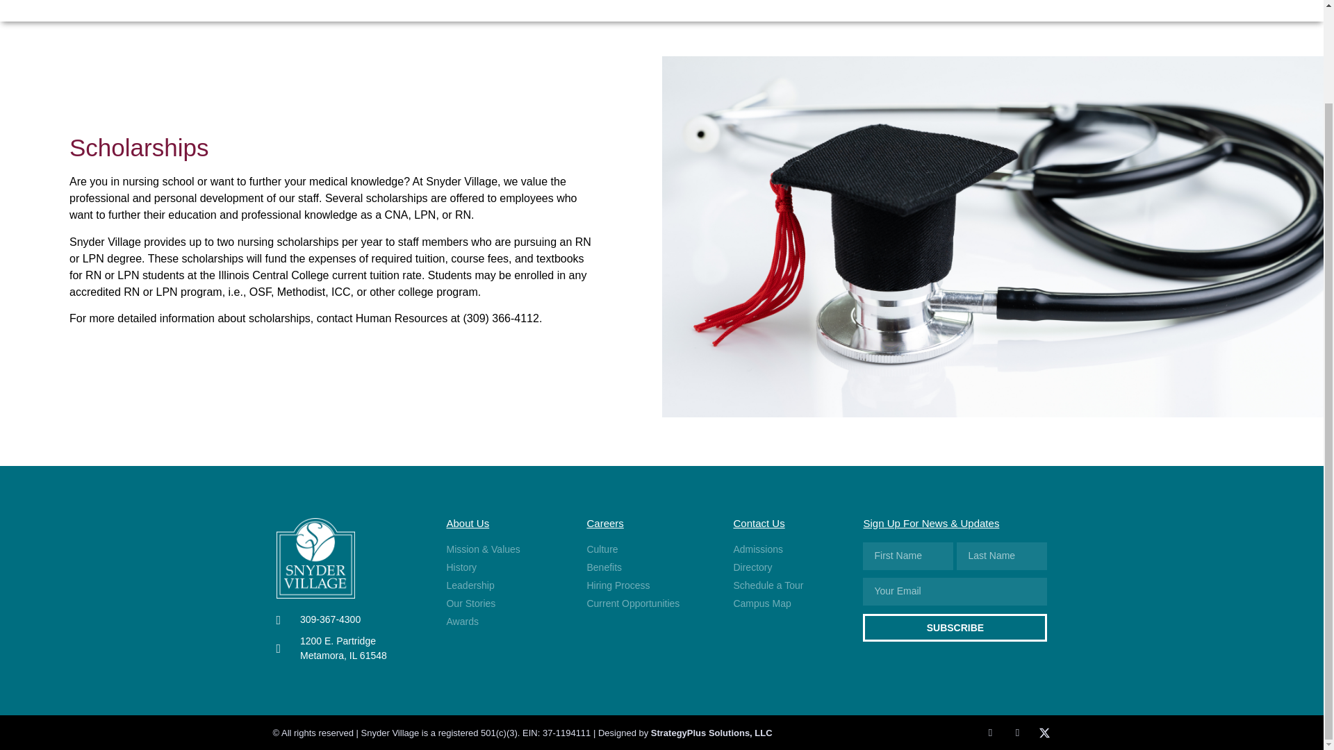 The image size is (1334, 750). What do you see at coordinates (506, 585) in the screenshot?
I see `Leadership` at bounding box center [506, 585].